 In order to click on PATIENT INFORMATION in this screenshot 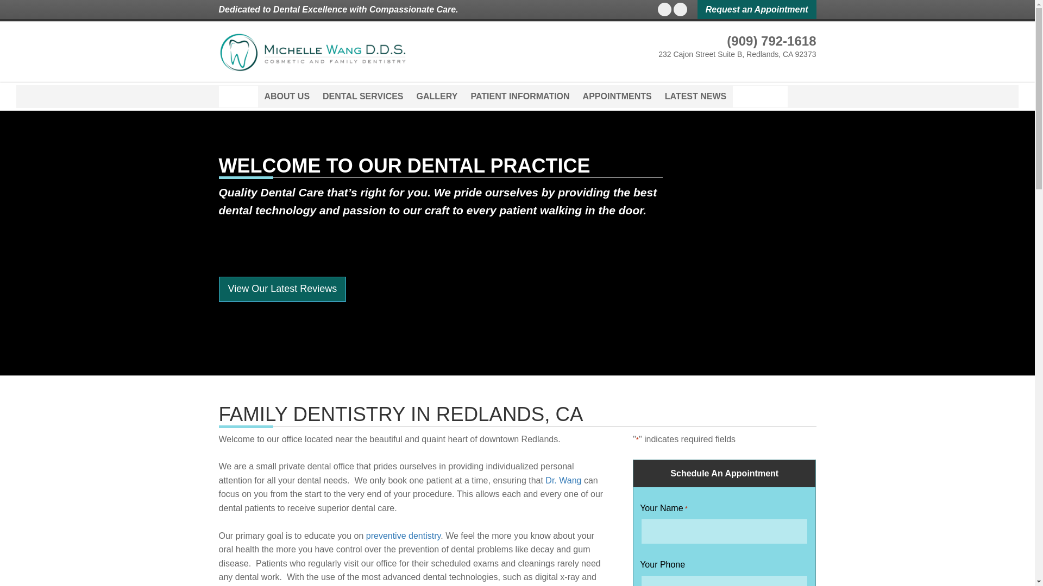, I will do `click(519, 96)`.